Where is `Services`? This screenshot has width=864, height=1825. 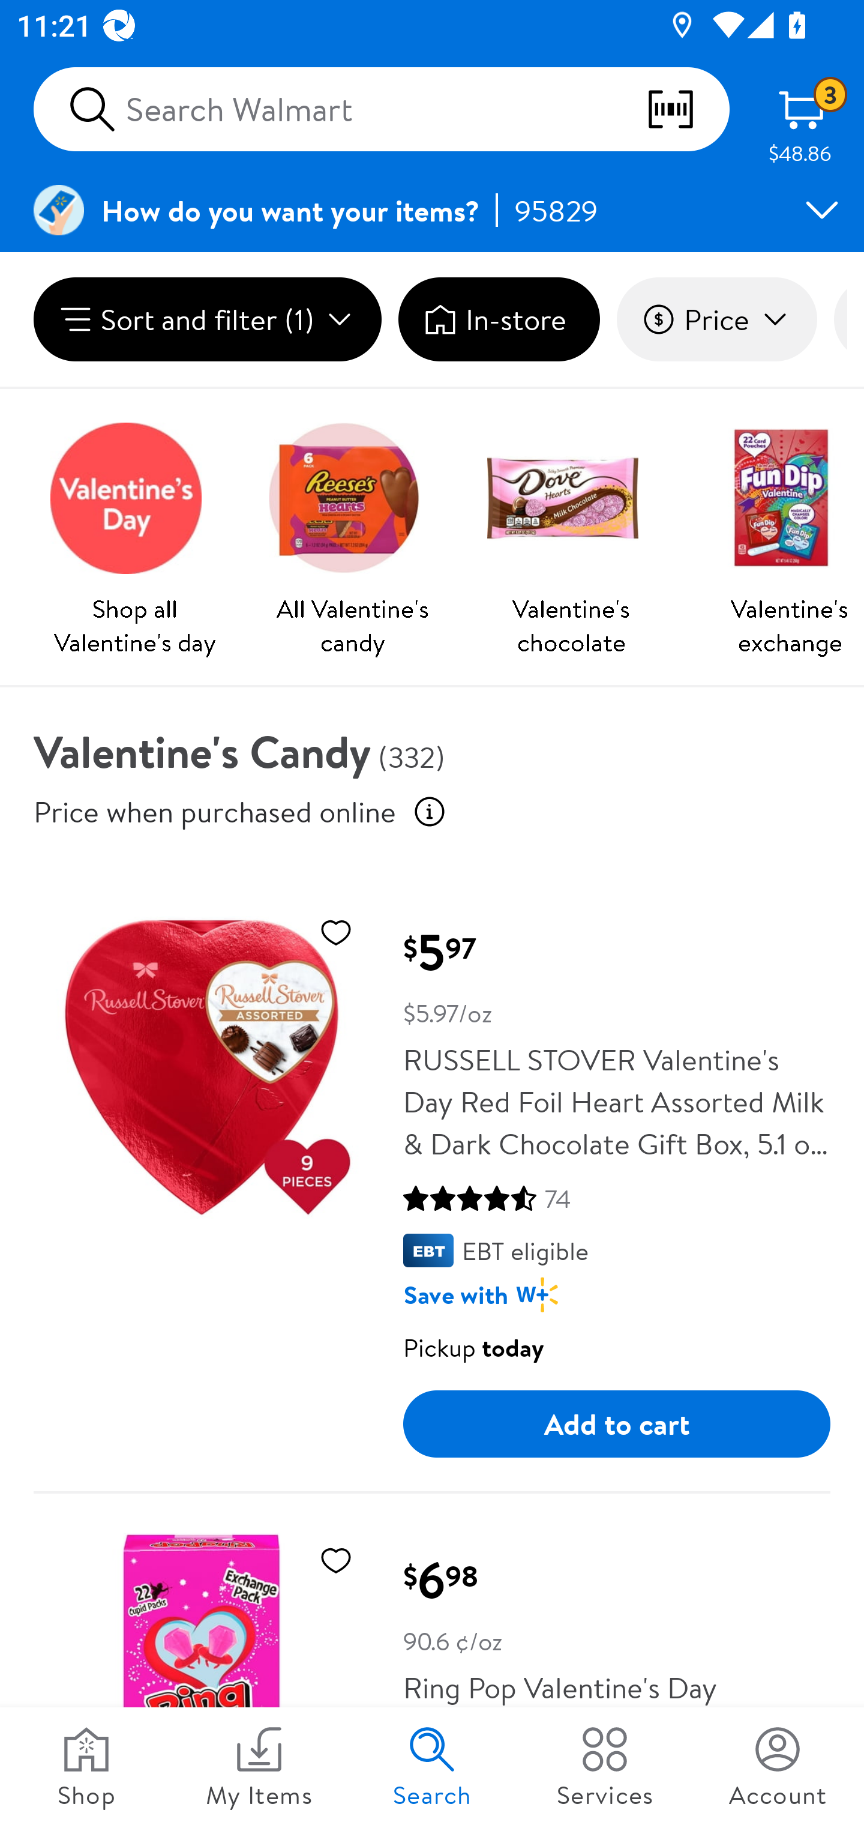 Services is located at coordinates (605, 1766).